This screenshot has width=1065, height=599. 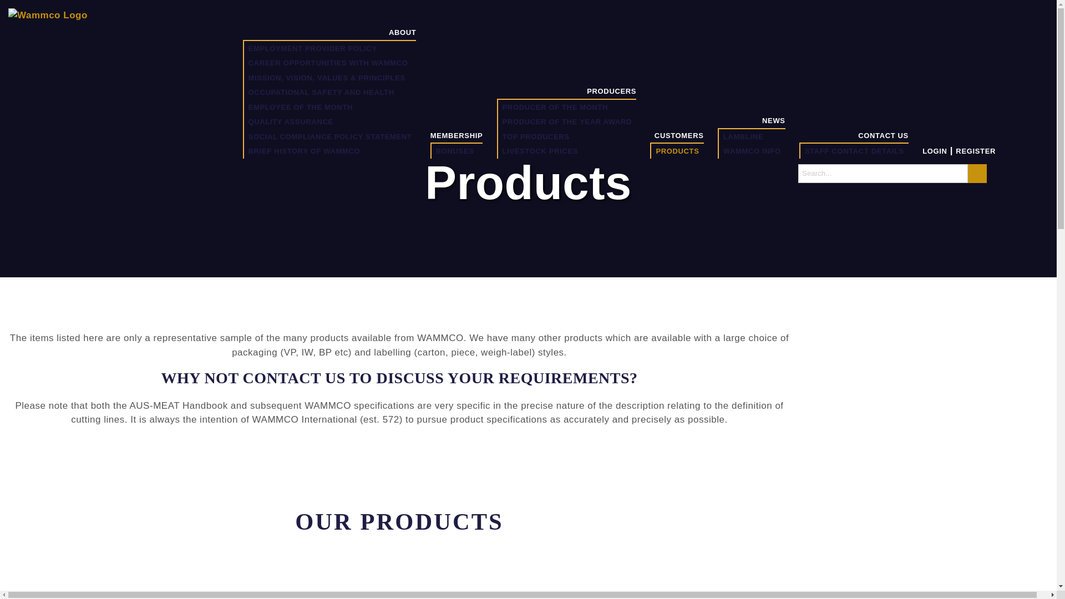 What do you see at coordinates (854, 151) in the screenshot?
I see `STAFF CONTACT DETAILS` at bounding box center [854, 151].